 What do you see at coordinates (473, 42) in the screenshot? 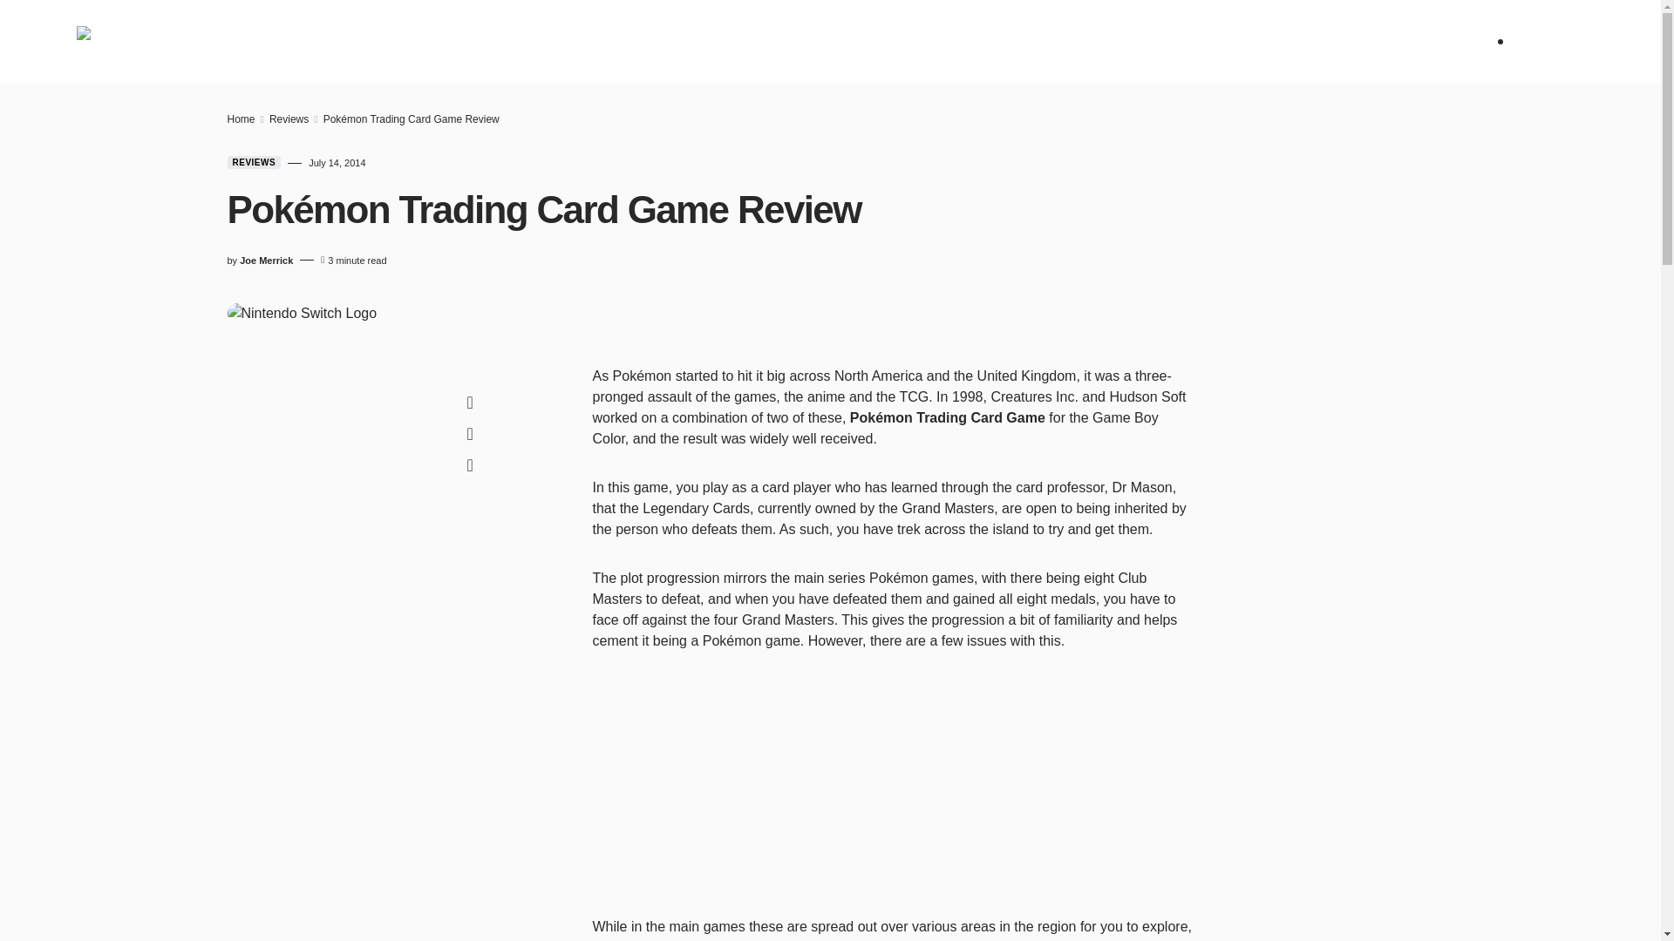
I see `REVIEWS` at bounding box center [473, 42].